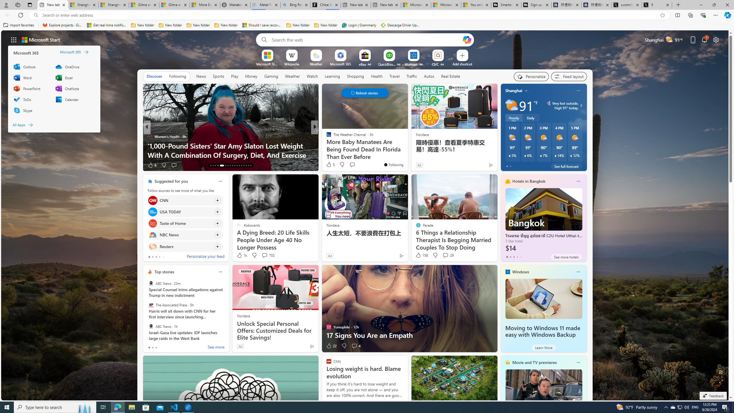  I want to click on View comments 7 Comment, so click(354, 165).